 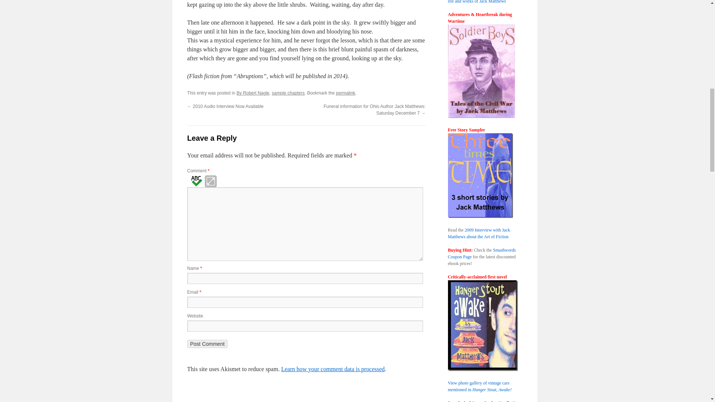 What do you see at coordinates (207, 344) in the screenshot?
I see `Post Comment` at bounding box center [207, 344].